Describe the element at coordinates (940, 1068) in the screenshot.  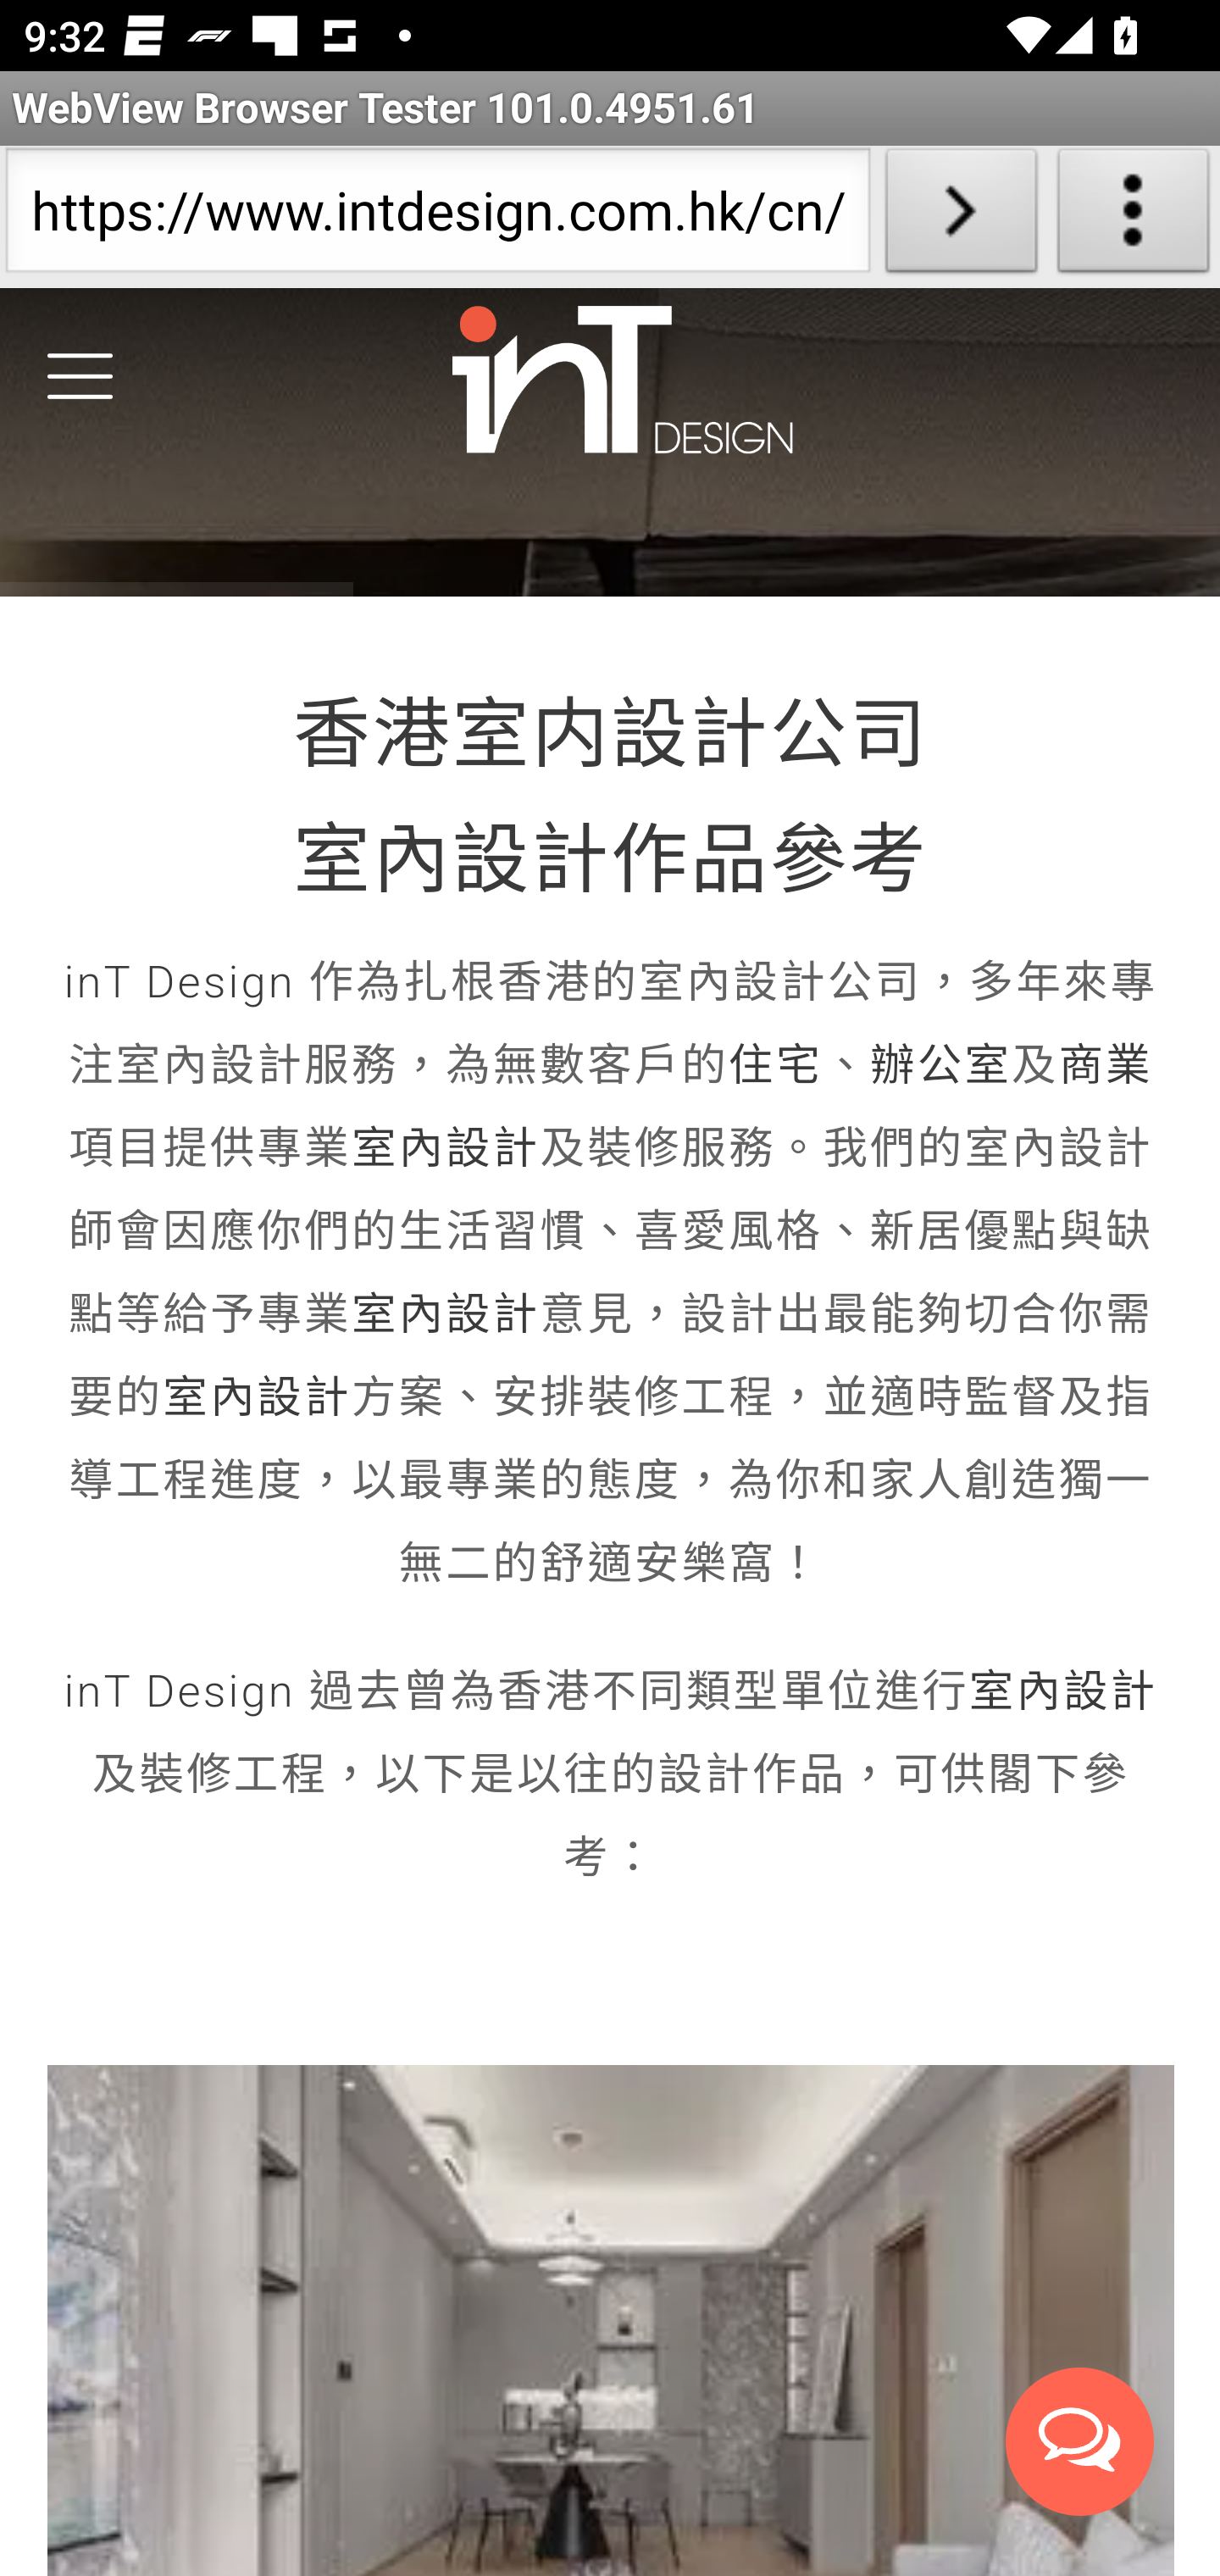
I see `辦公室` at that location.